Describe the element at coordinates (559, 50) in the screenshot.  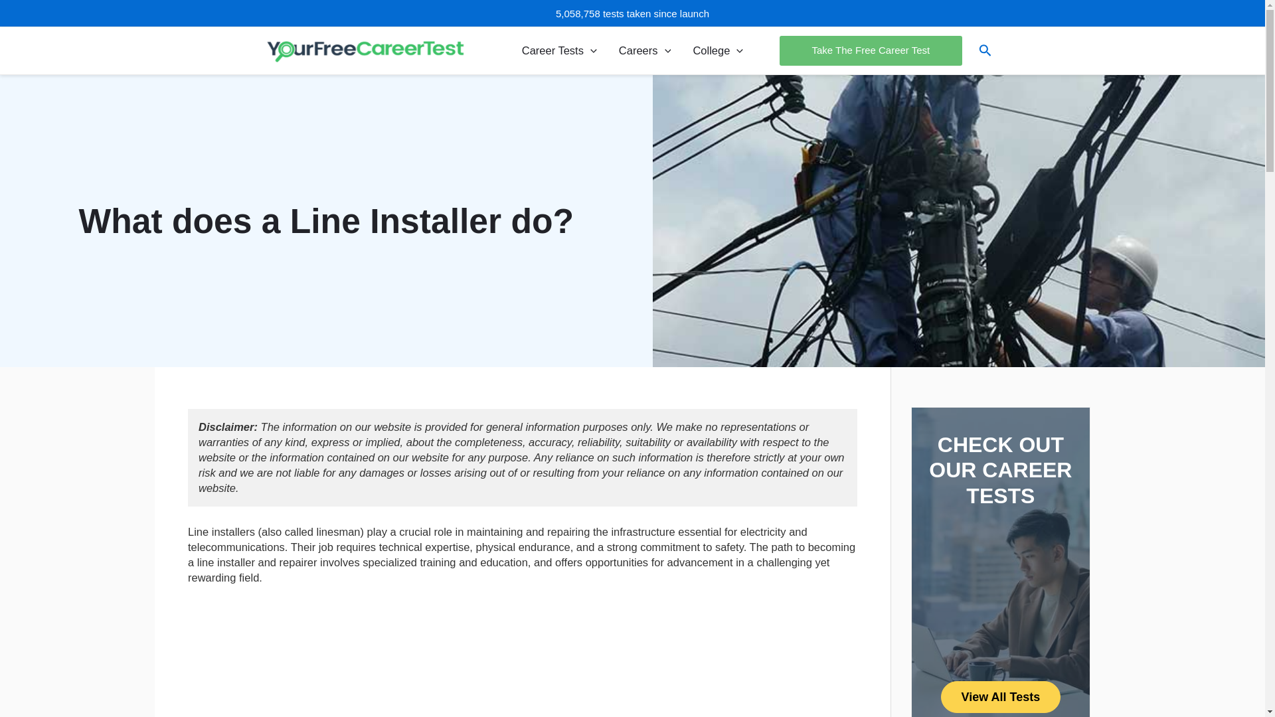
I see `Career Tests` at that location.